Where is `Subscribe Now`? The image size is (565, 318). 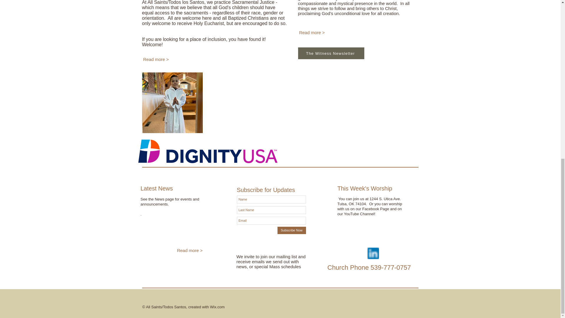
Subscribe Now is located at coordinates (291, 230).